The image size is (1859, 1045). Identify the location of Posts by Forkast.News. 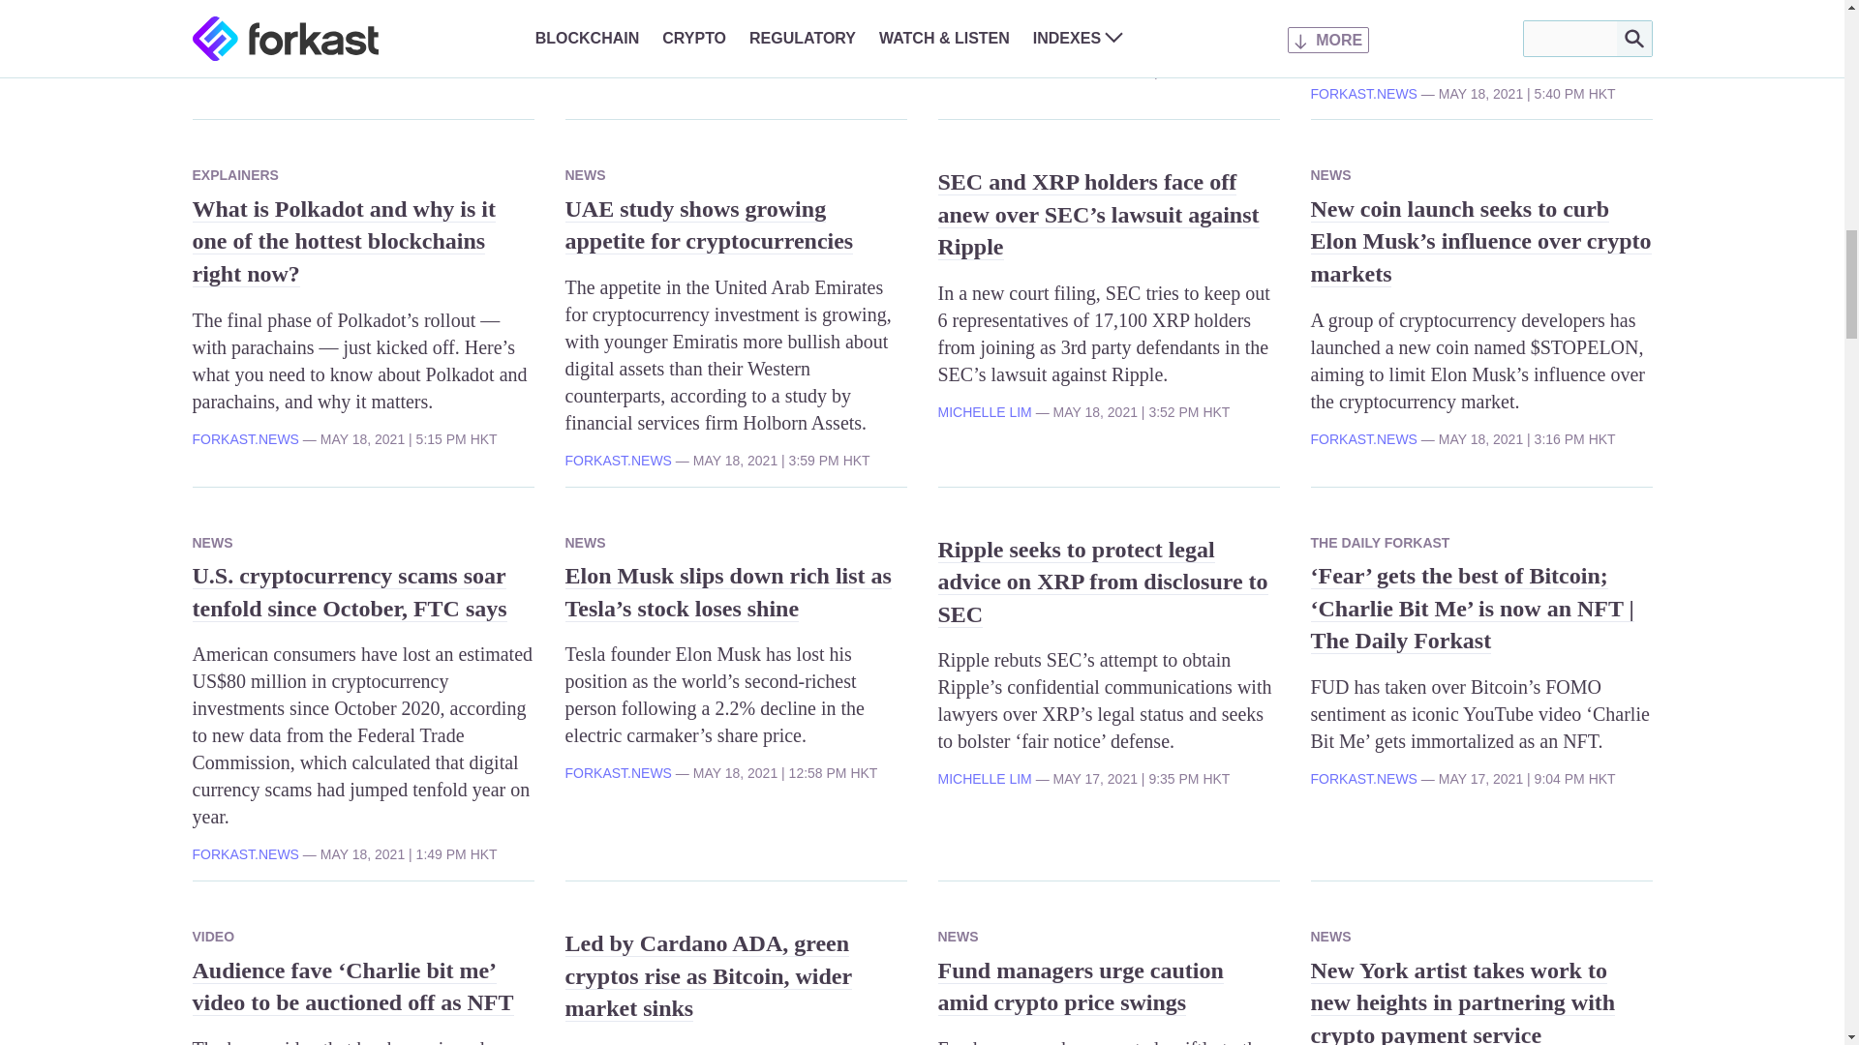
(990, 72).